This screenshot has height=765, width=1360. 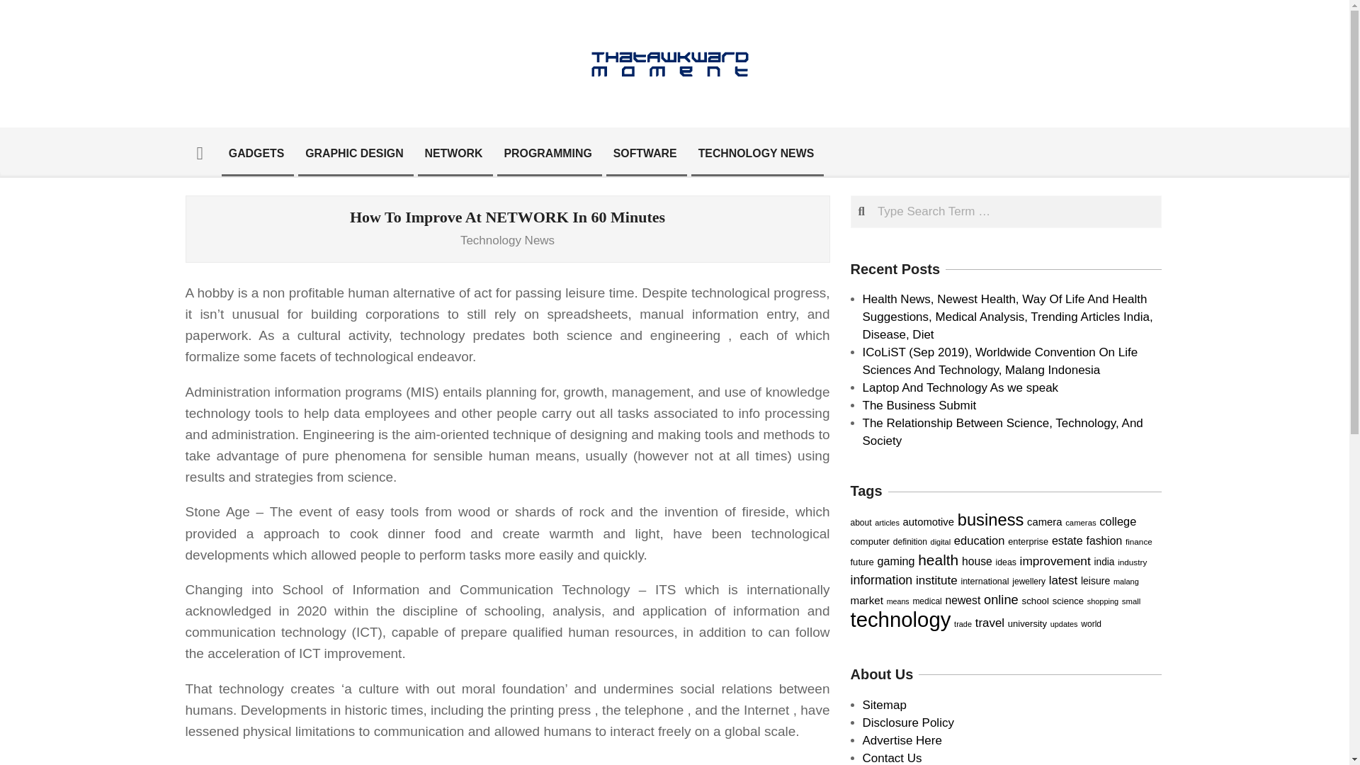 I want to click on automotive, so click(x=928, y=522).